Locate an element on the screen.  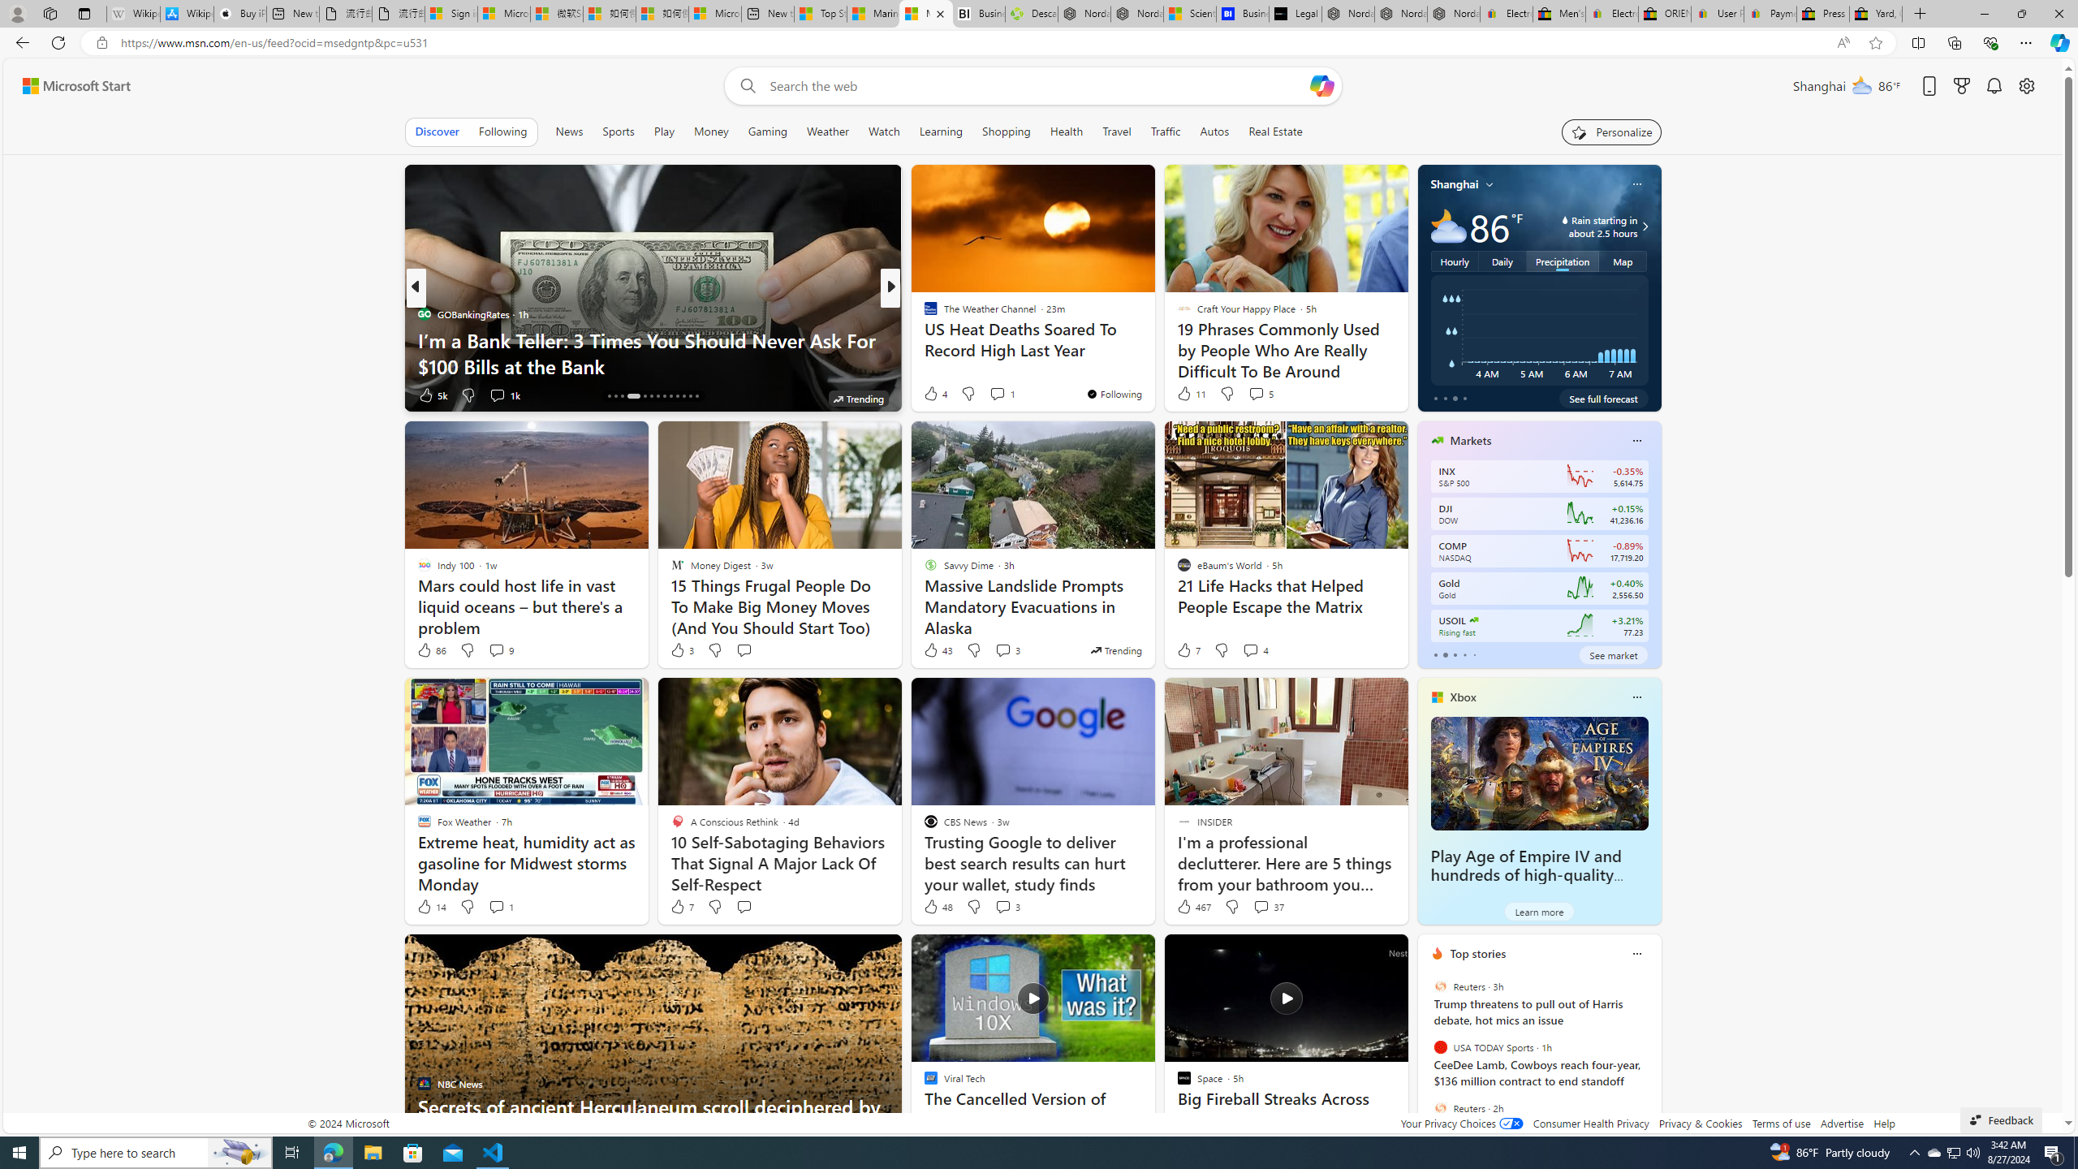
AutomationID: tab-24 is located at coordinates (683, 396).